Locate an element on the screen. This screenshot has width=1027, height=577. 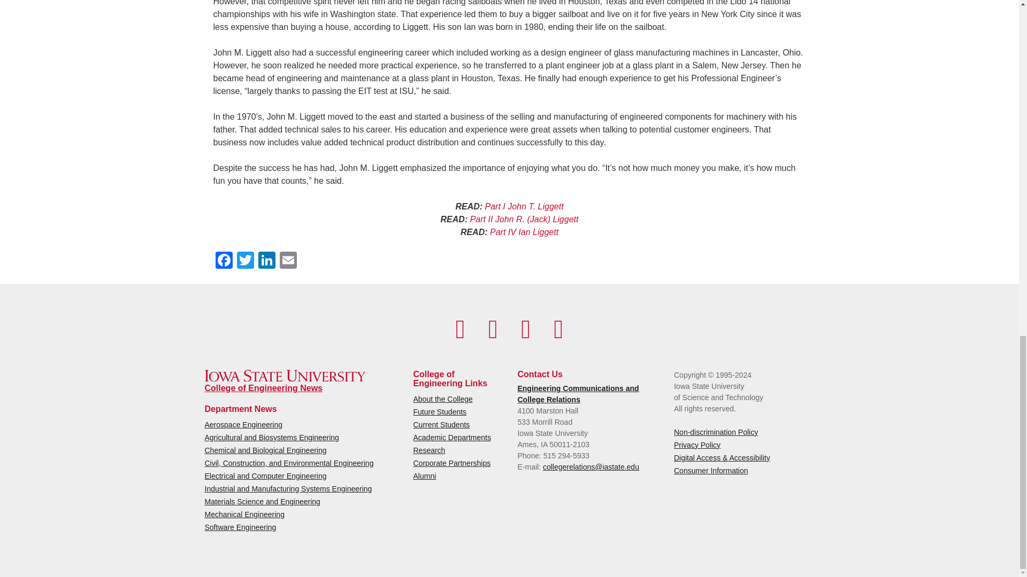
Email is located at coordinates (288, 261).